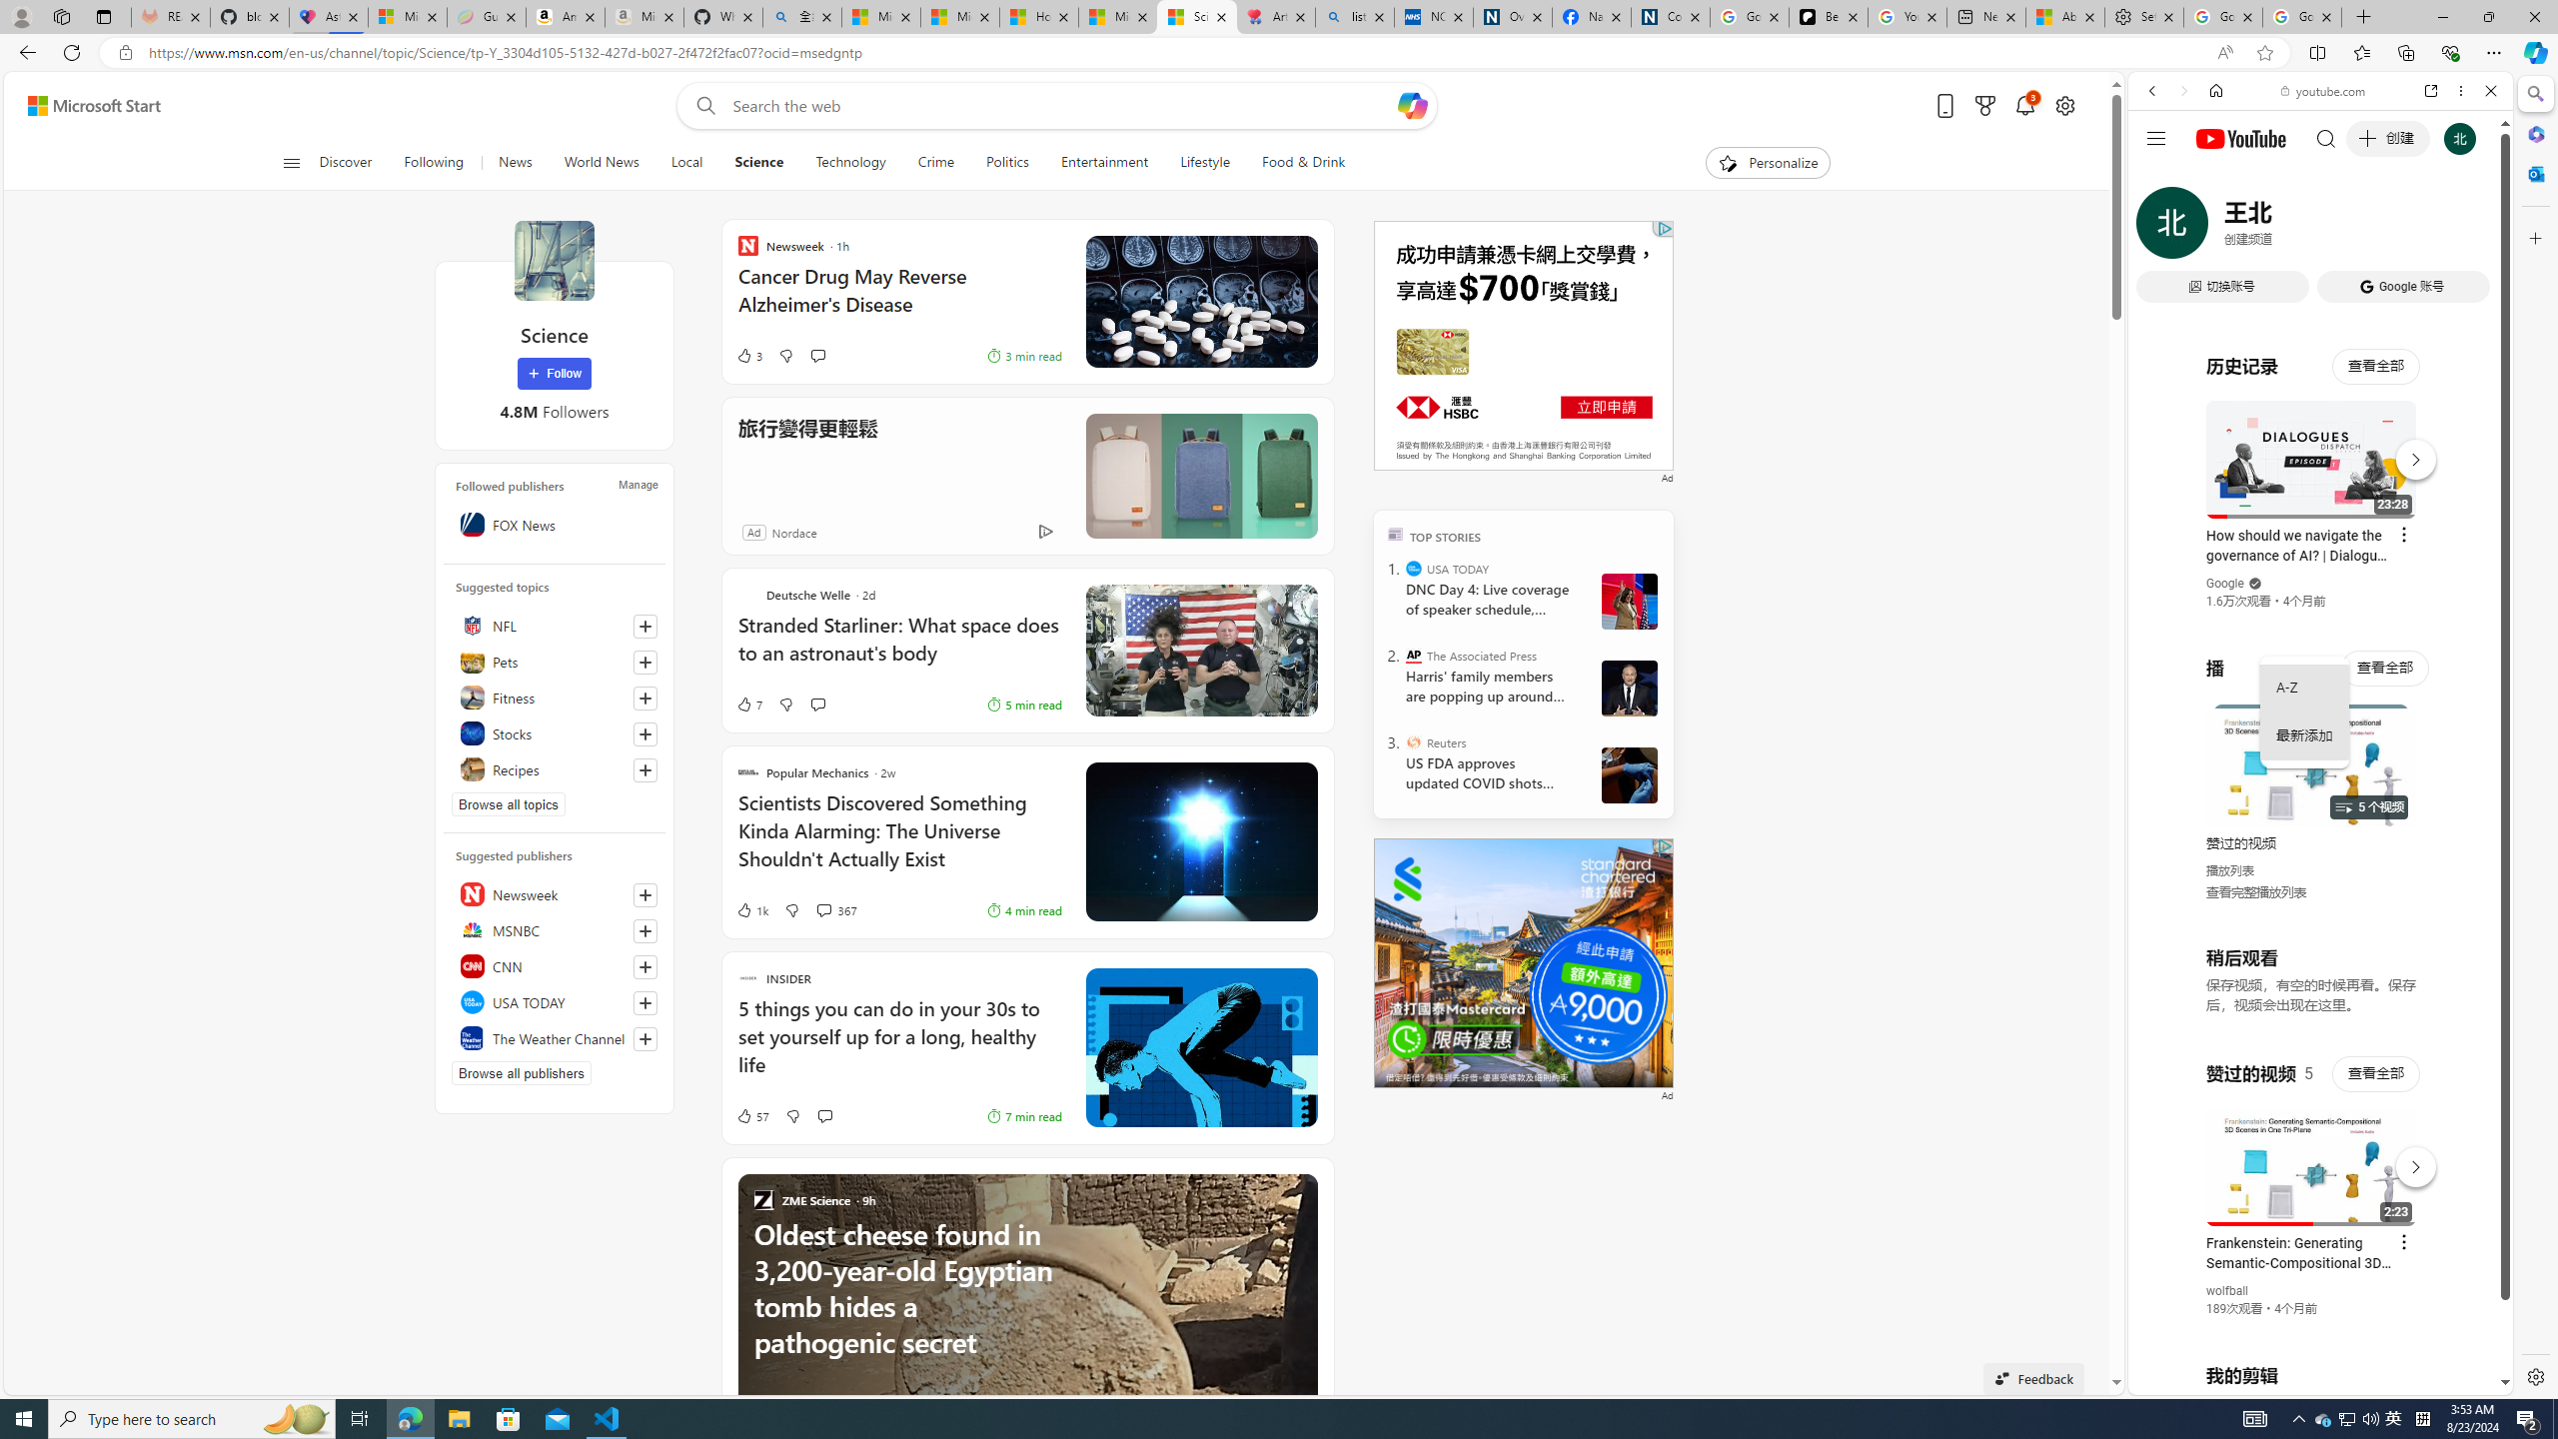 This screenshot has width=2558, height=1439. What do you see at coordinates (602, 163) in the screenshot?
I see `World News` at bounding box center [602, 163].